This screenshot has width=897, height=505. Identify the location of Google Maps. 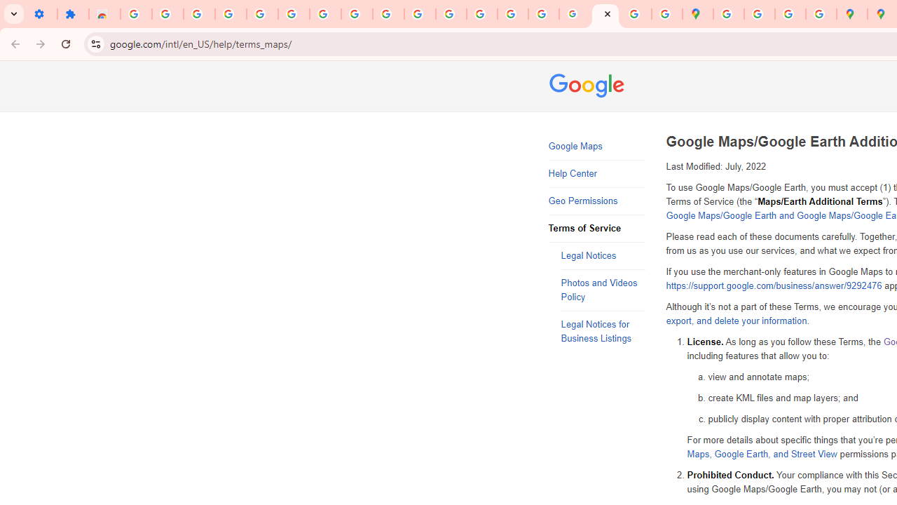
(597, 147).